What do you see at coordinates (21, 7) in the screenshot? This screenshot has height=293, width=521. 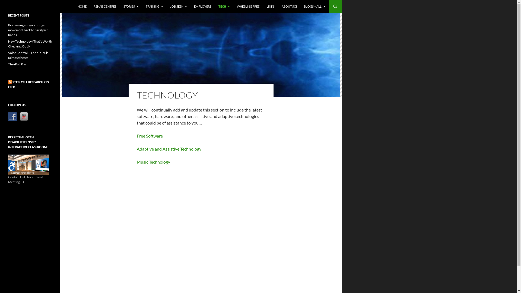 I see `Spinalworks` at bounding box center [21, 7].